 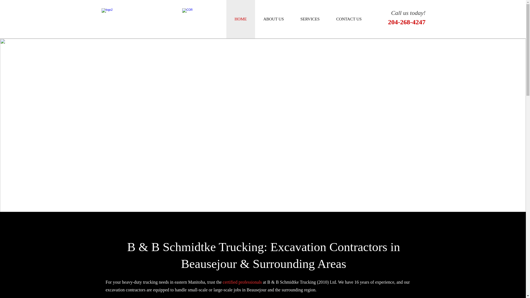 I want to click on CONTACT US, so click(x=263, y=157).